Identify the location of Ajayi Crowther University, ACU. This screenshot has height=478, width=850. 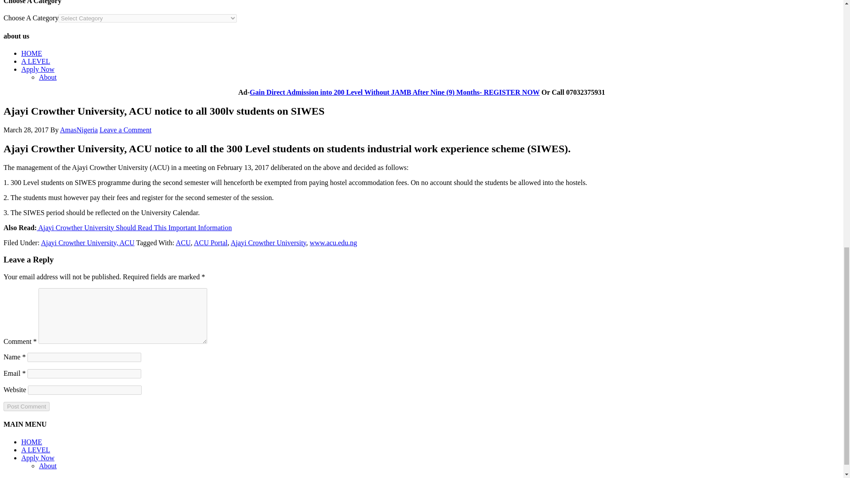
(88, 243).